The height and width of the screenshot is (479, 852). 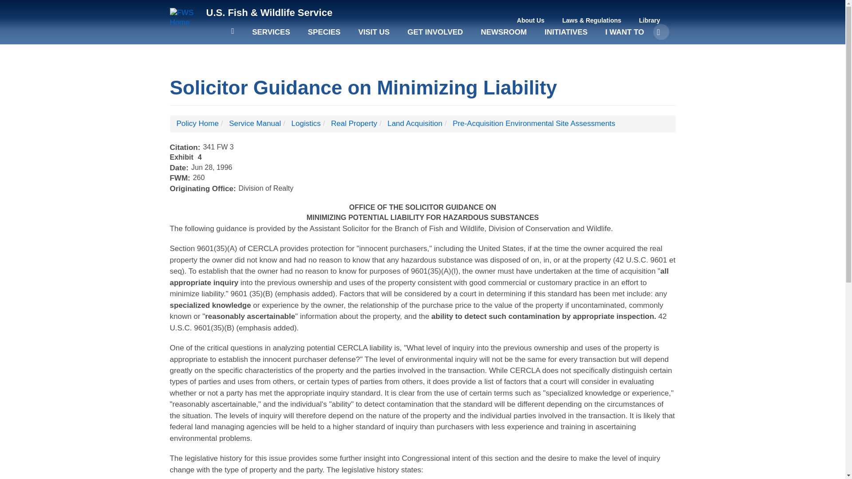 I want to click on FWS Home, so click(x=269, y=12).